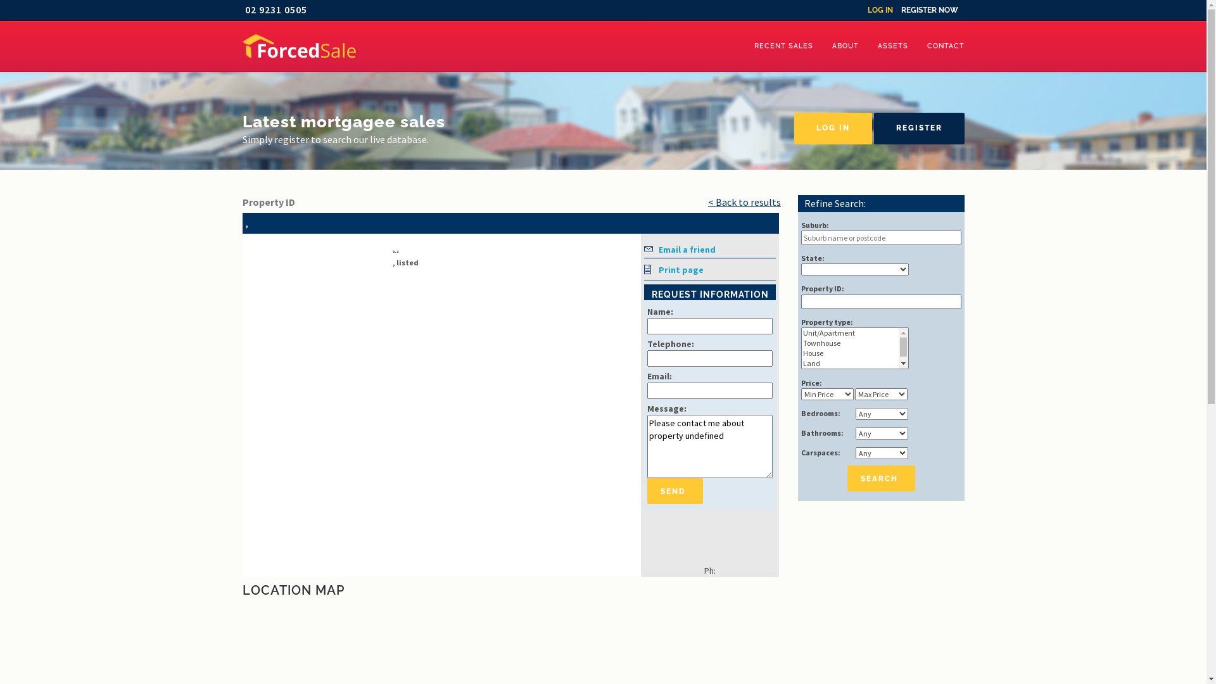 Image resolution: width=1216 pixels, height=684 pixels. What do you see at coordinates (920, 129) in the screenshot?
I see `REGISTER` at bounding box center [920, 129].